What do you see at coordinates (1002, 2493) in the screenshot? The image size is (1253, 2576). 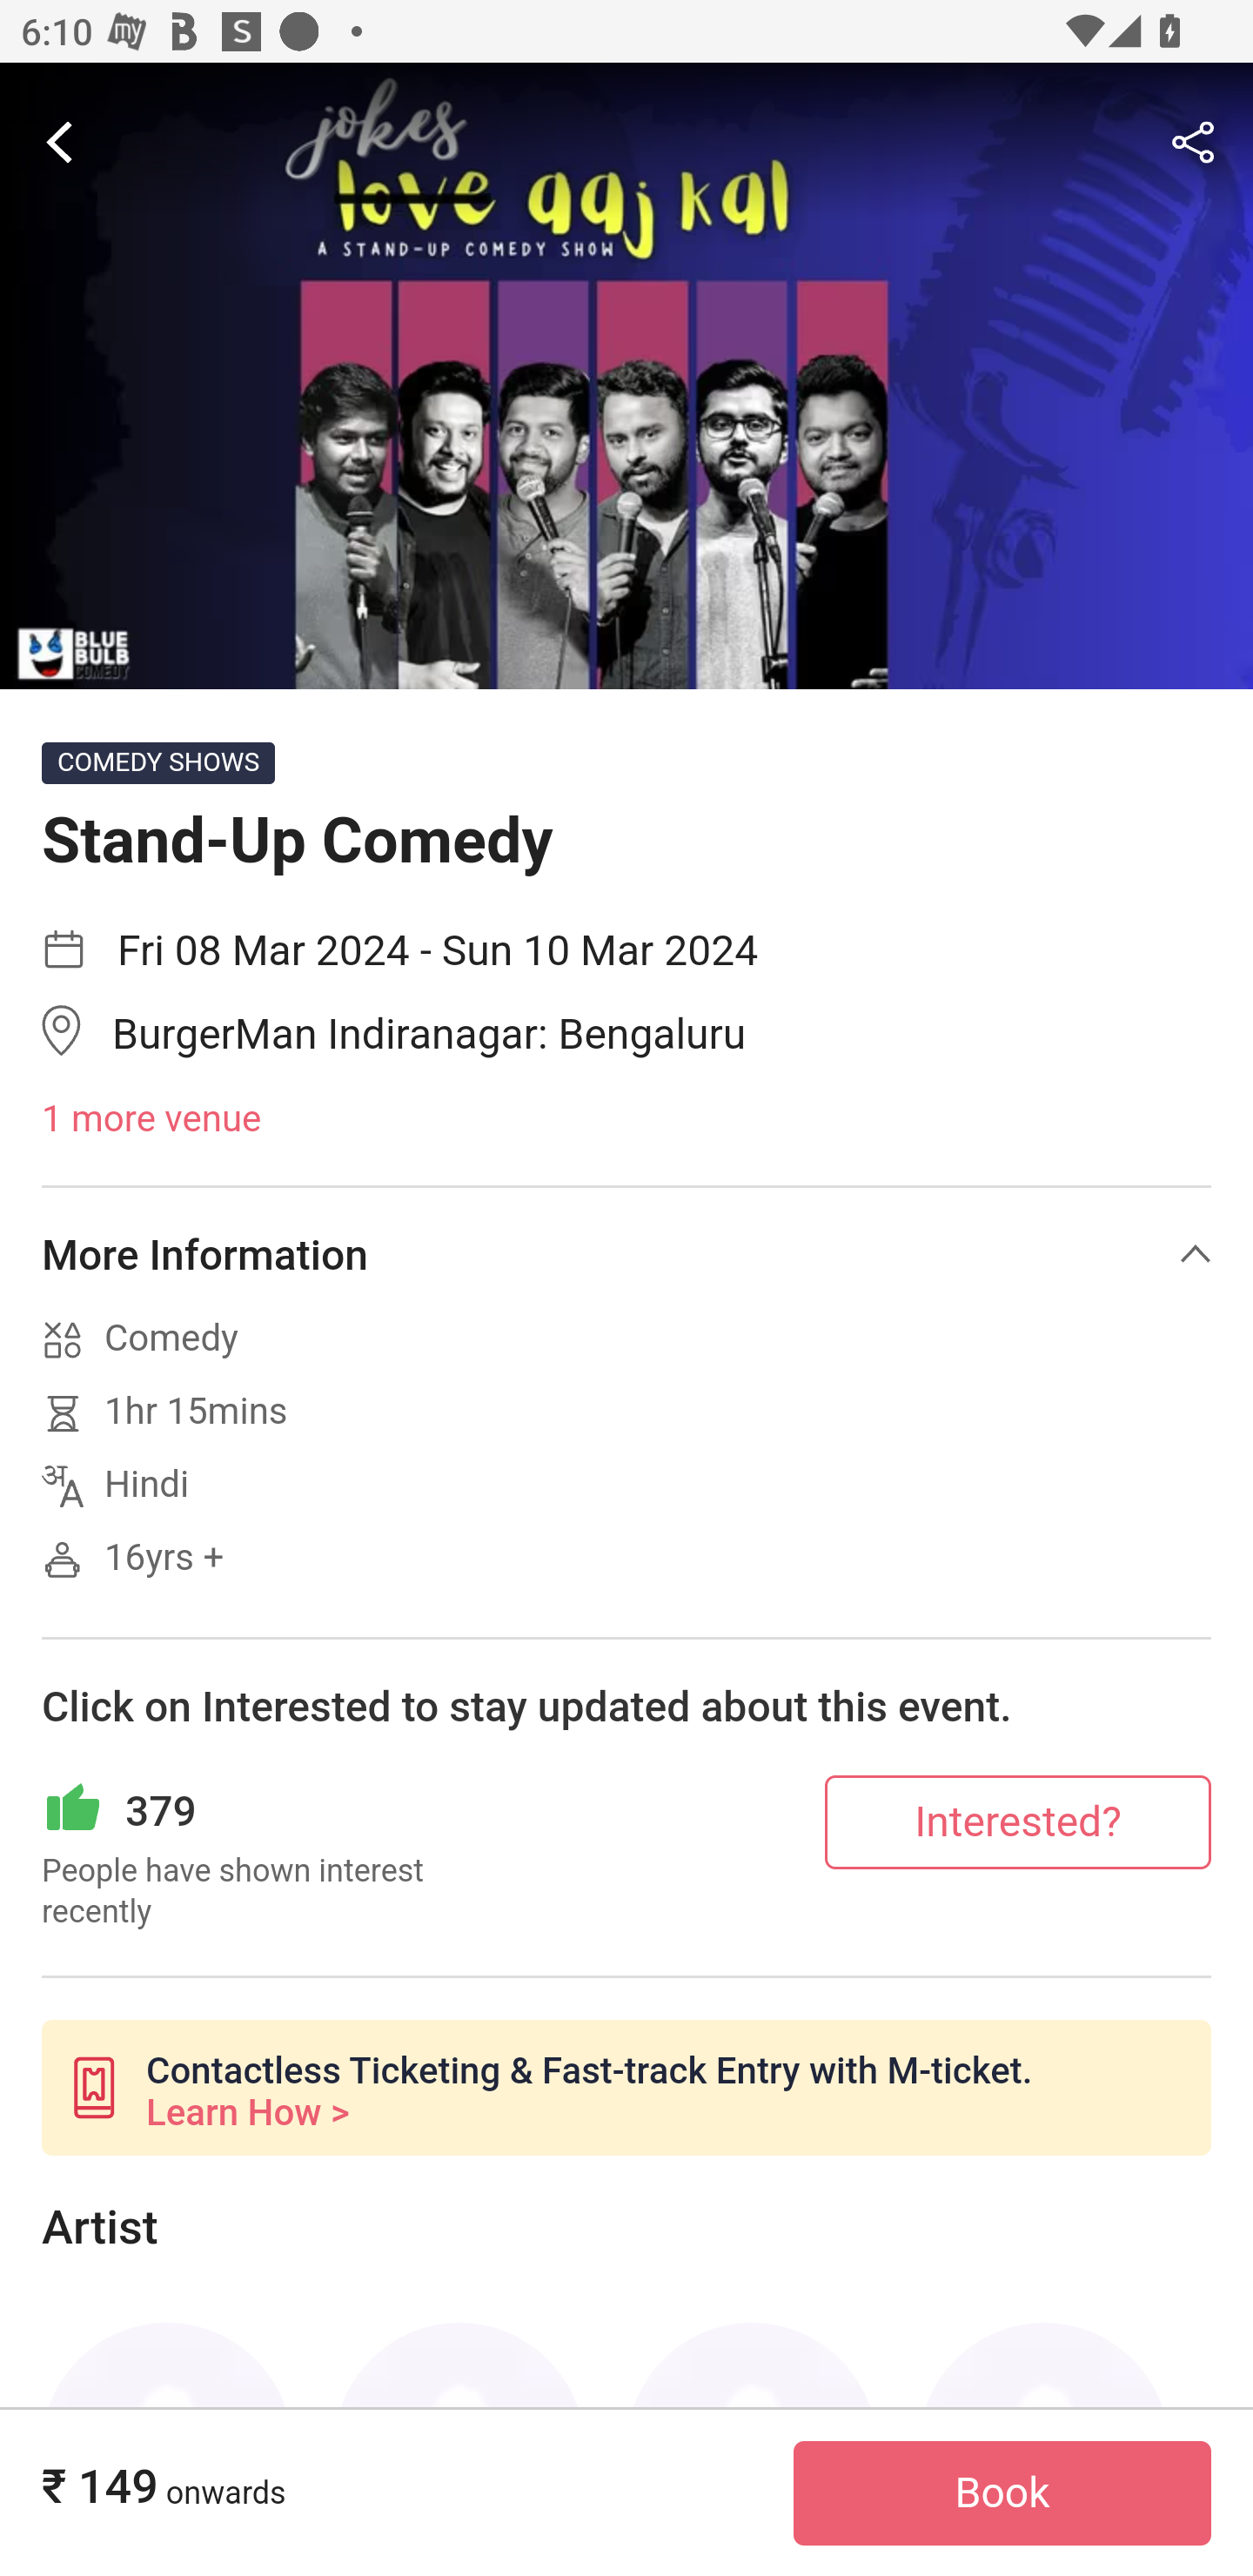 I see `Book` at bounding box center [1002, 2493].